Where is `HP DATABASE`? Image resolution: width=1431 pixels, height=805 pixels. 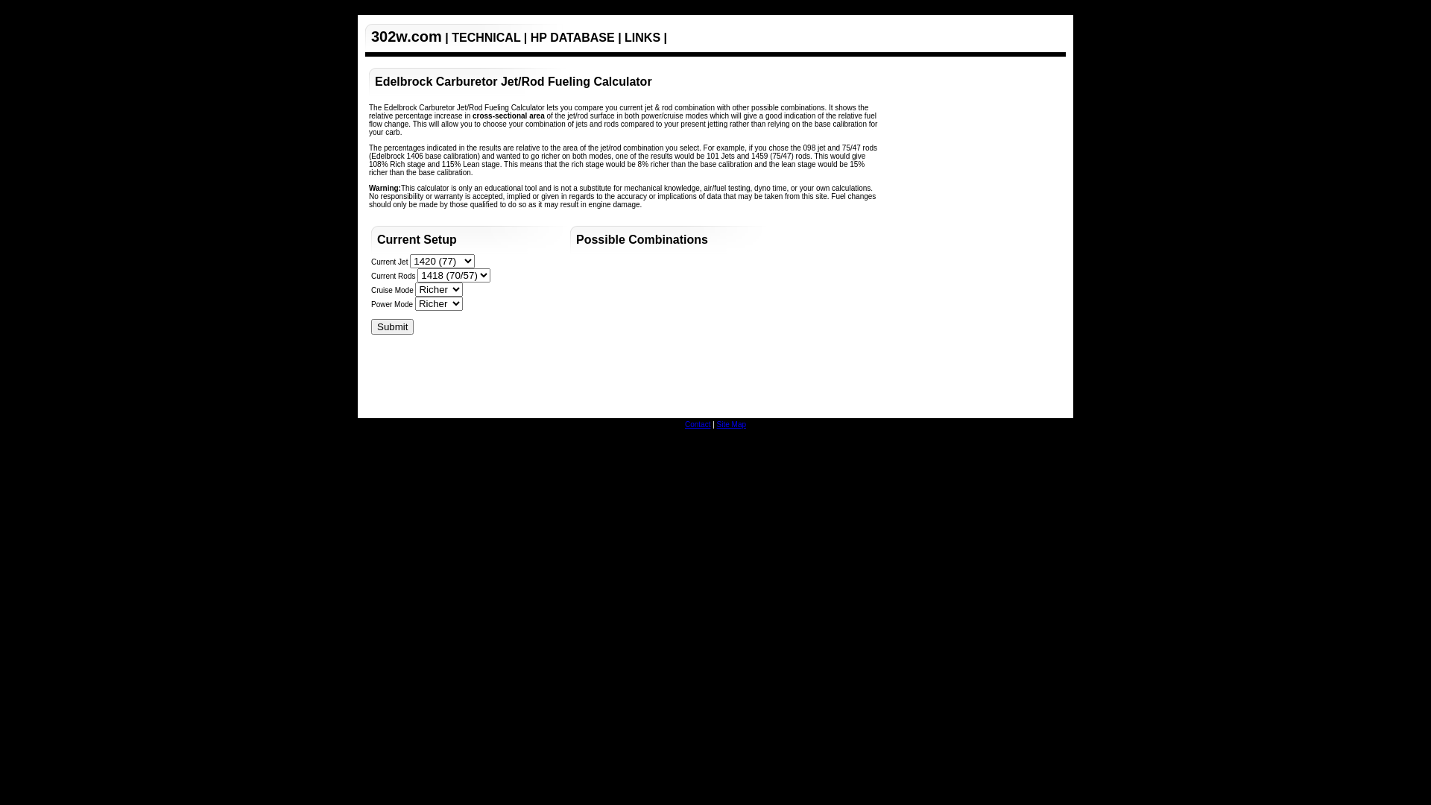 HP DATABASE is located at coordinates (572, 37).